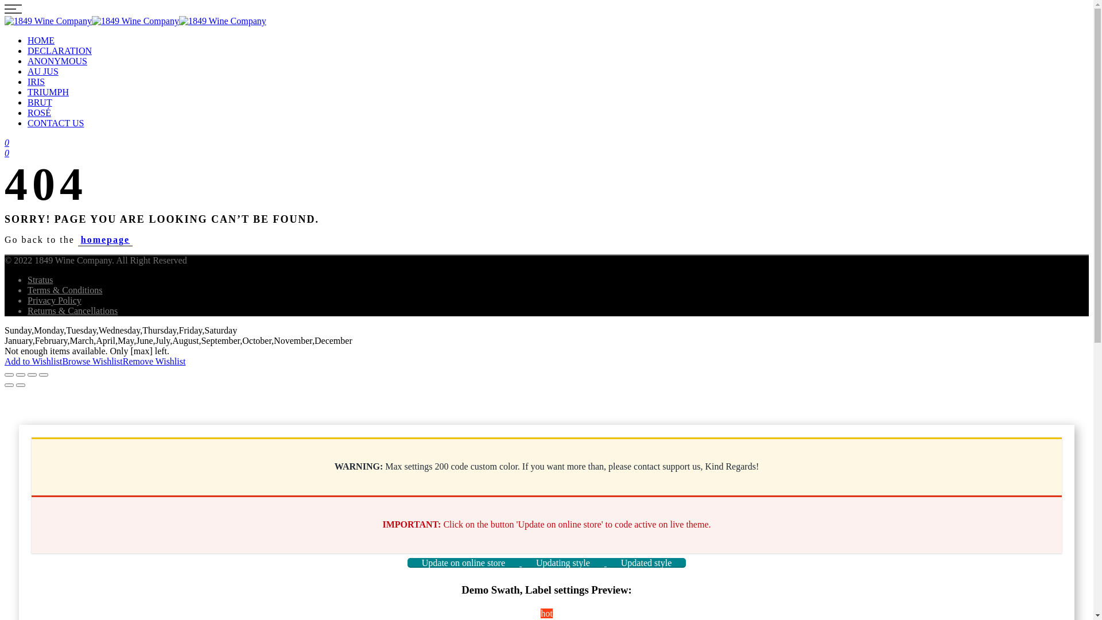  What do you see at coordinates (60, 51) in the screenshot?
I see `DECLARATION` at bounding box center [60, 51].